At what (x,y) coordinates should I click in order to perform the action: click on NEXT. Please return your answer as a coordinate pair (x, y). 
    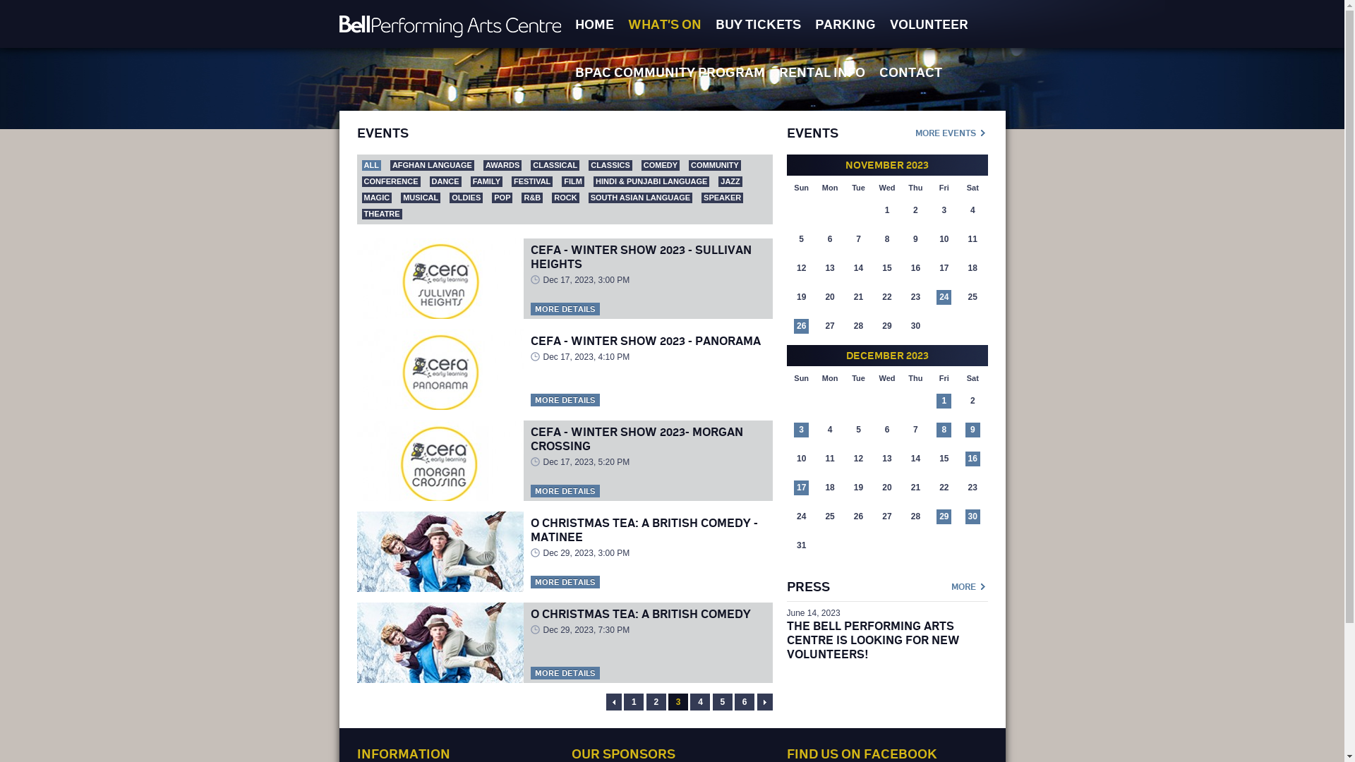
    Looking at the image, I should click on (764, 702).